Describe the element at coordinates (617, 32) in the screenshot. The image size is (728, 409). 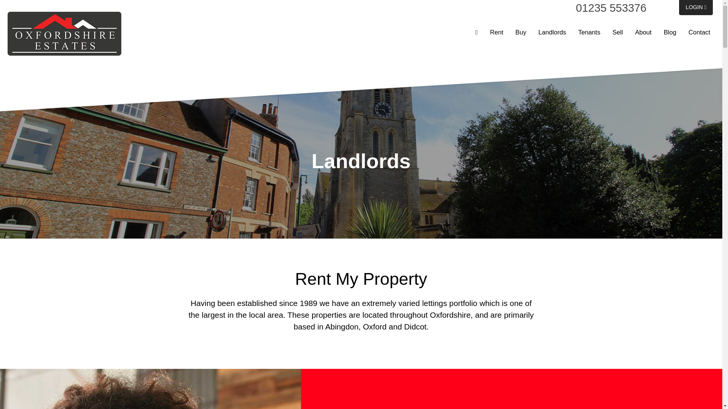
I see `Sell` at that location.